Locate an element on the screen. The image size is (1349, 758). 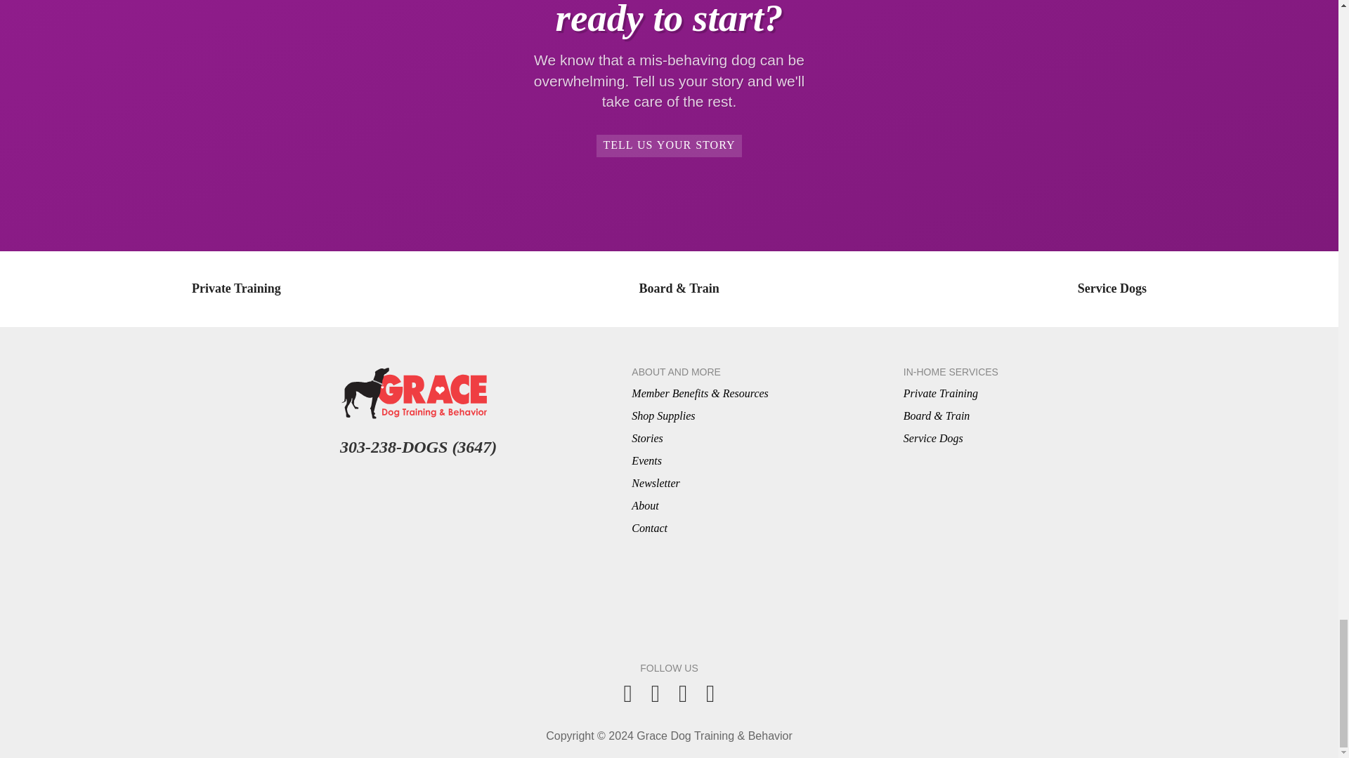
Stories is located at coordinates (646, 438).